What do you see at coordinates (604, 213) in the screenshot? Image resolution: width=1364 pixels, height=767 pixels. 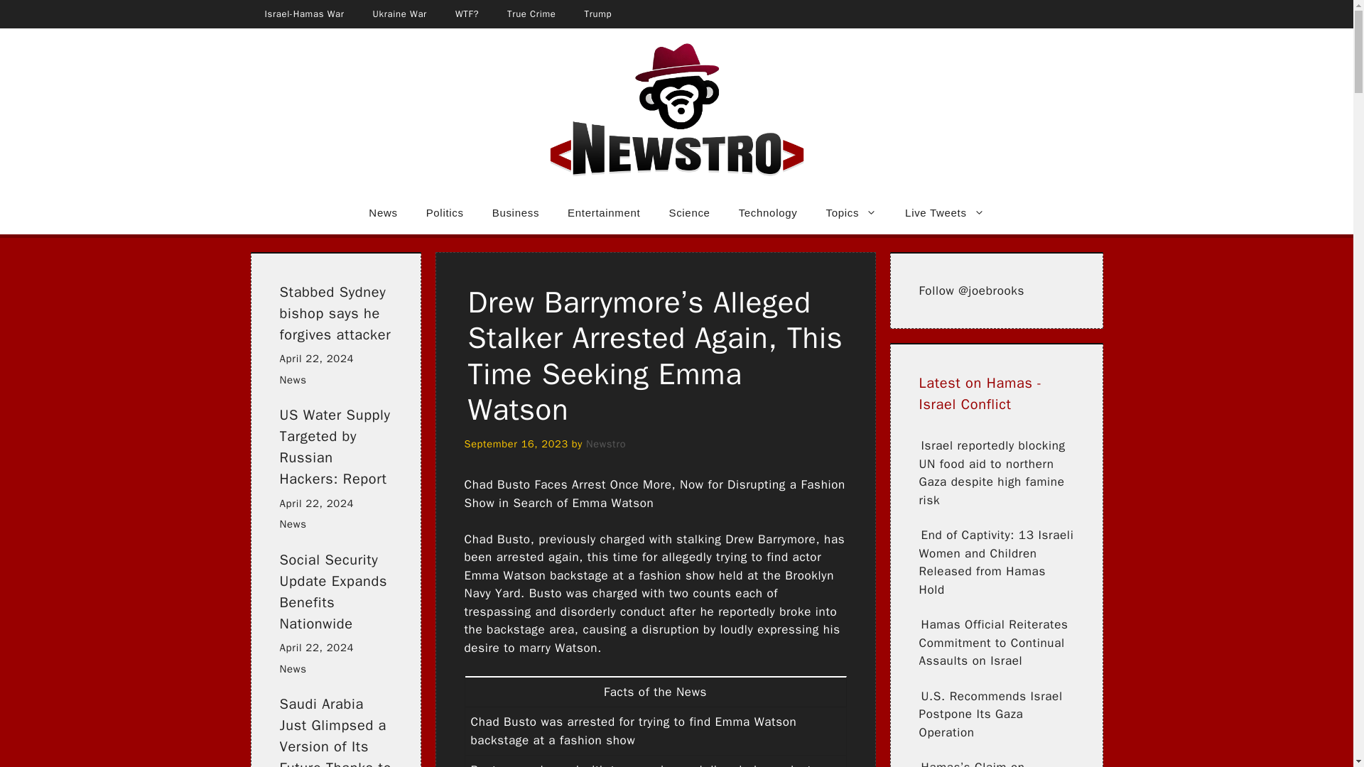 I see `Entertainment` at bounding box center [604, 213].